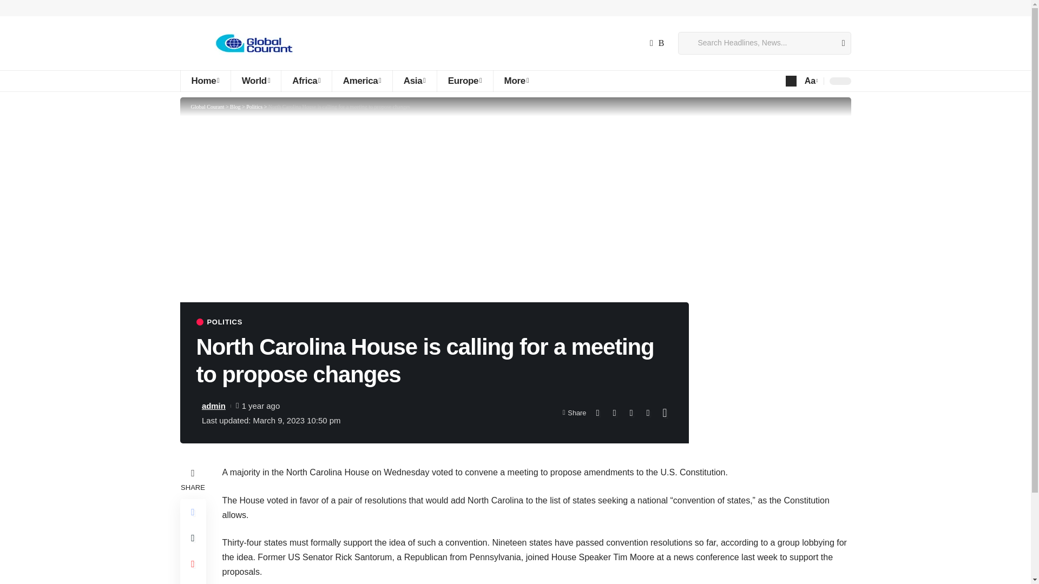  I want to click on World, so click(256, 81).